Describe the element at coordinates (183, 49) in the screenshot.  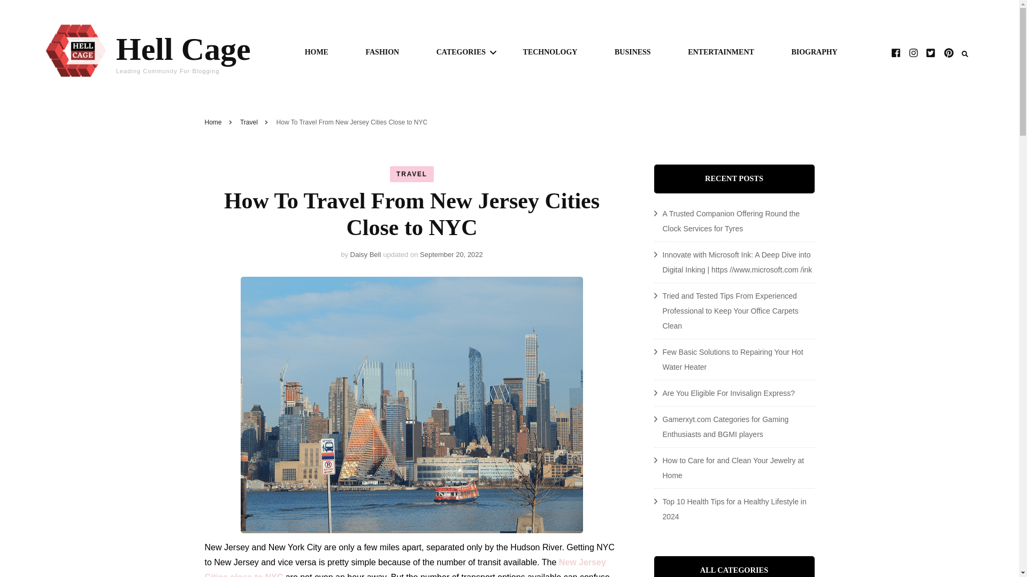
I see `Hell Cage` at that location.